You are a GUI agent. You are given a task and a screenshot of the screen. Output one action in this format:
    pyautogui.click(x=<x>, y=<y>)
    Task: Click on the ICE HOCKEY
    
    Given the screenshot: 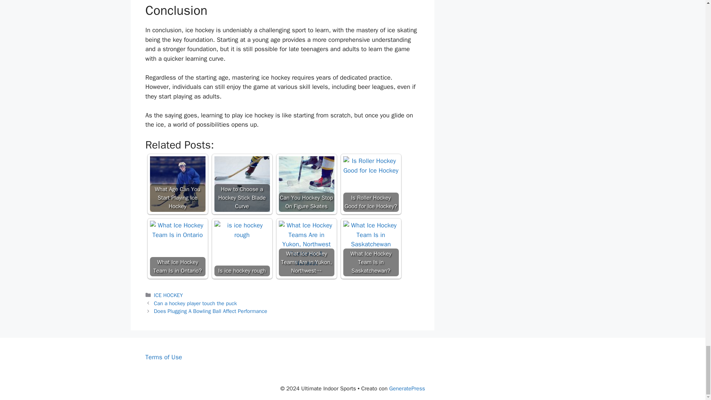 What is the action you would take?
    pyautogui.click(x=168, y=295)
    